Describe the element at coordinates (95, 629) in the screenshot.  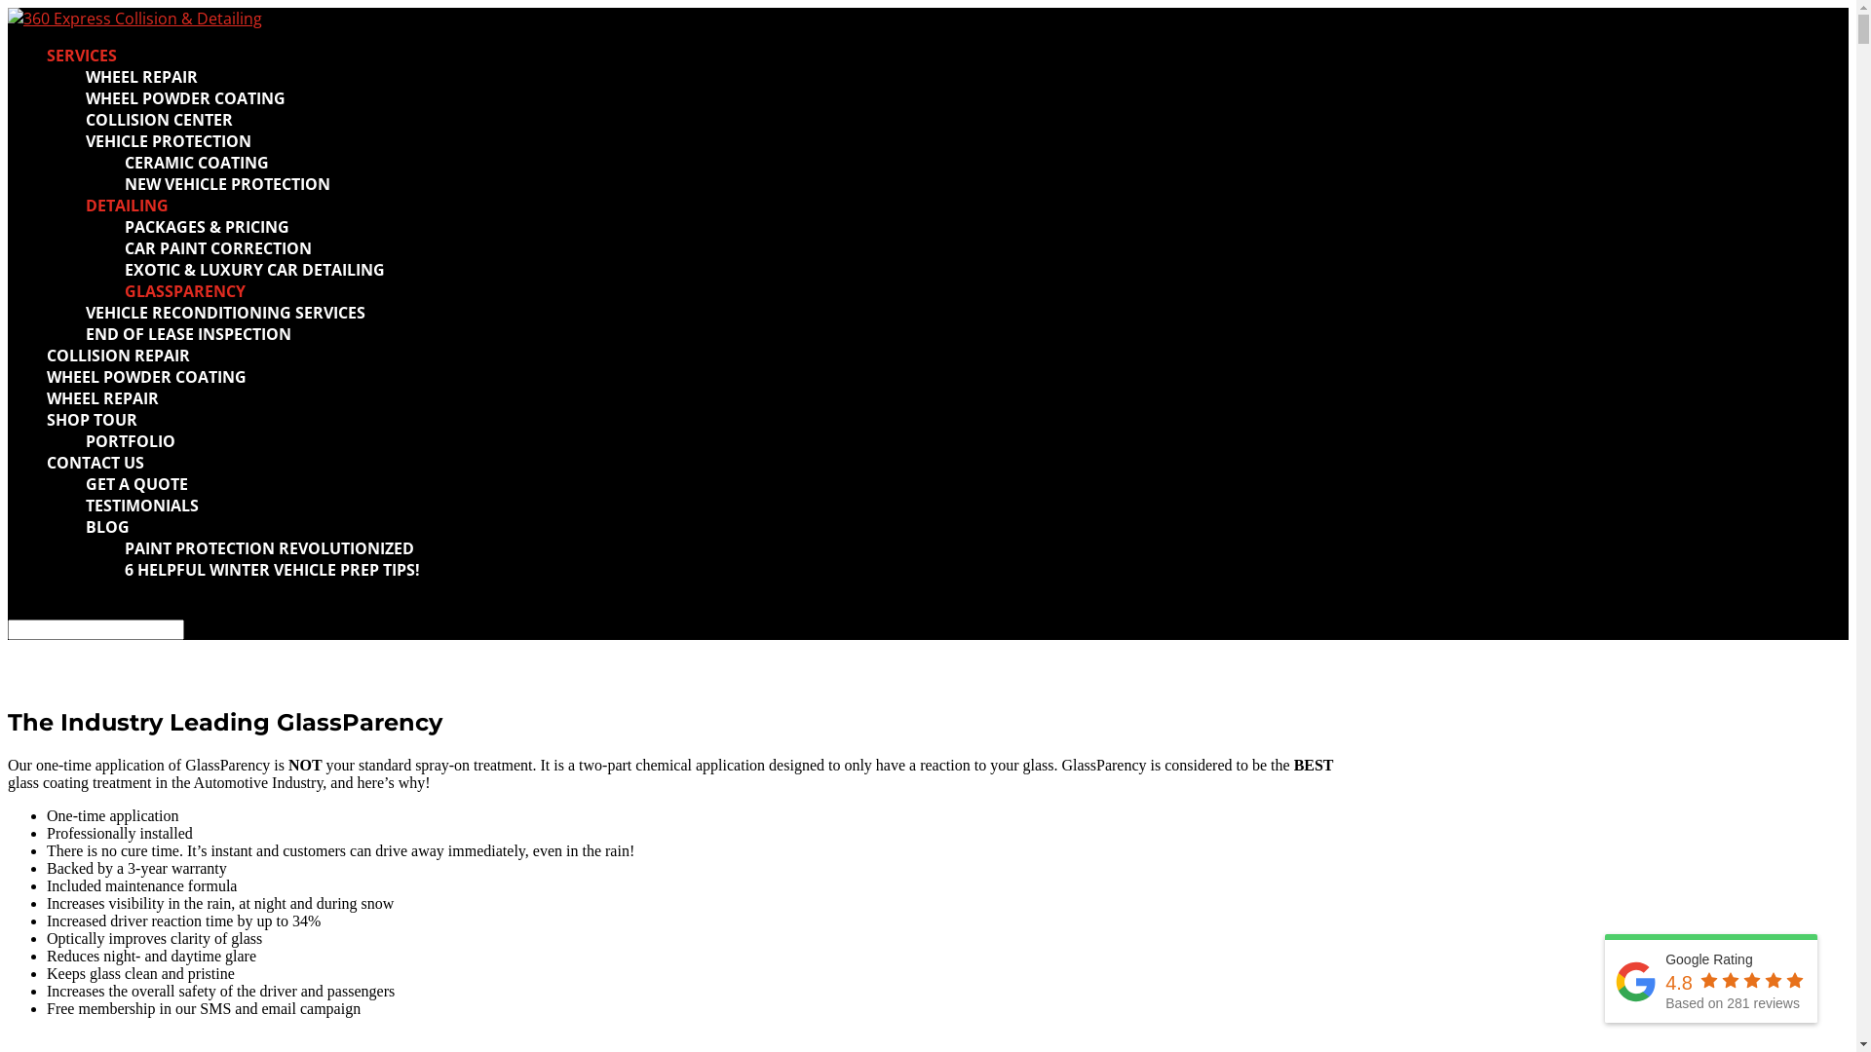
I see `Search for:` at that location.